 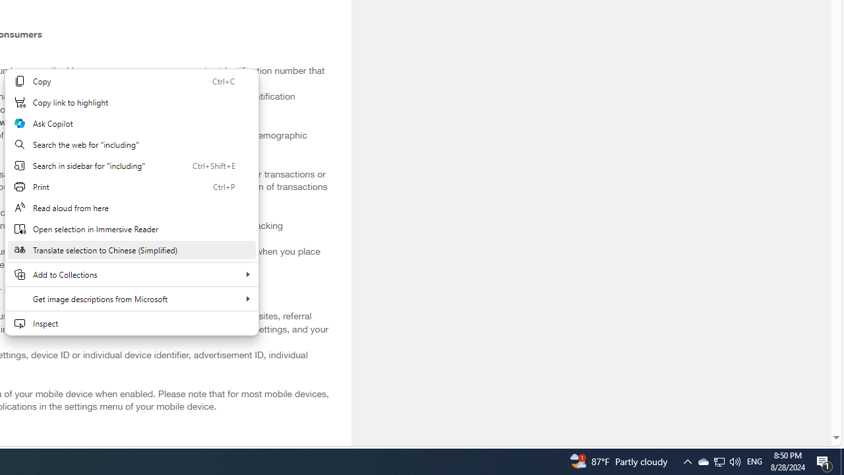 I want to click on Search in sidebar for "including", so click(x=131, y=165).